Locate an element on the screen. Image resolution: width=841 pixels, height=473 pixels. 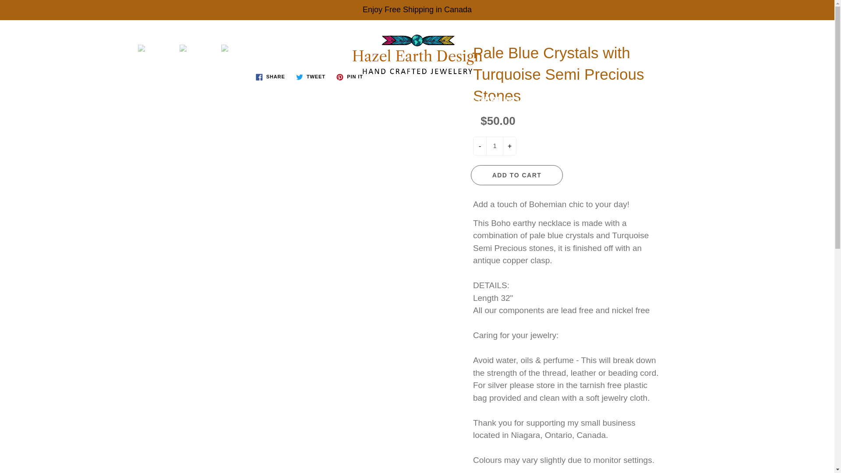
EVENTS is located at coordinates (587, 100).